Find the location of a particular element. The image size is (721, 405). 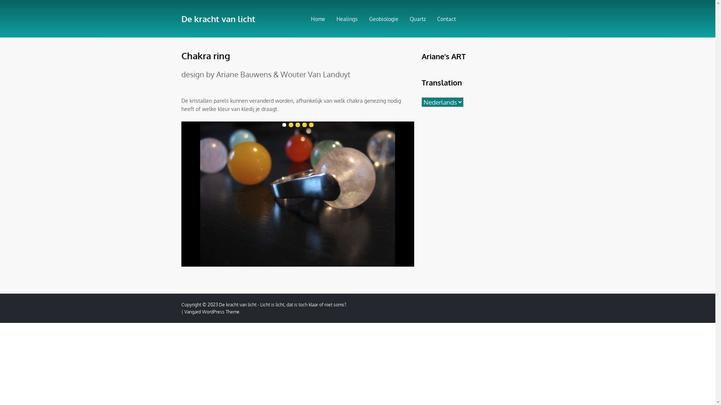

De kracht van licht is located at coordinates (237, 304).